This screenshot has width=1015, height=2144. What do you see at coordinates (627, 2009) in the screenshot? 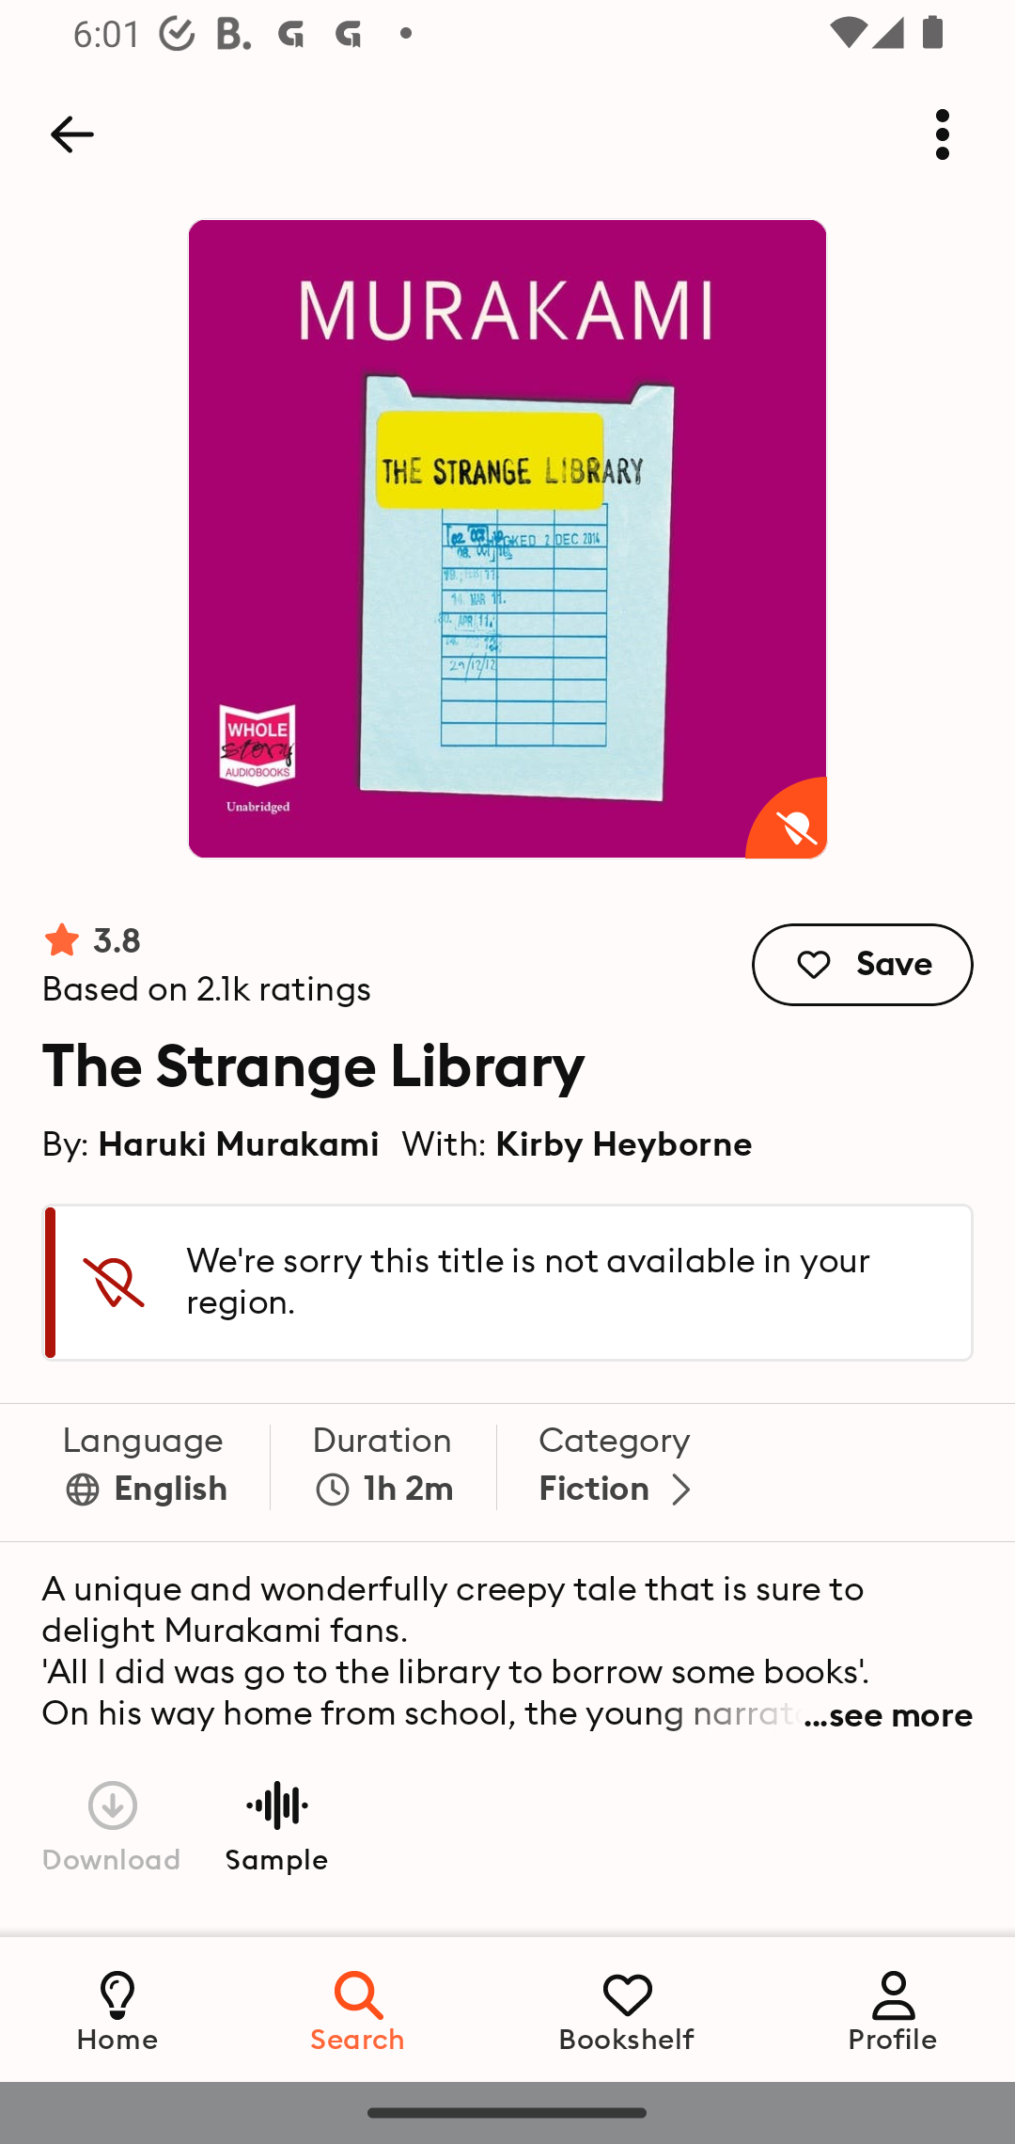
I see `Bookshelf` at bounding box center [627, 2009].